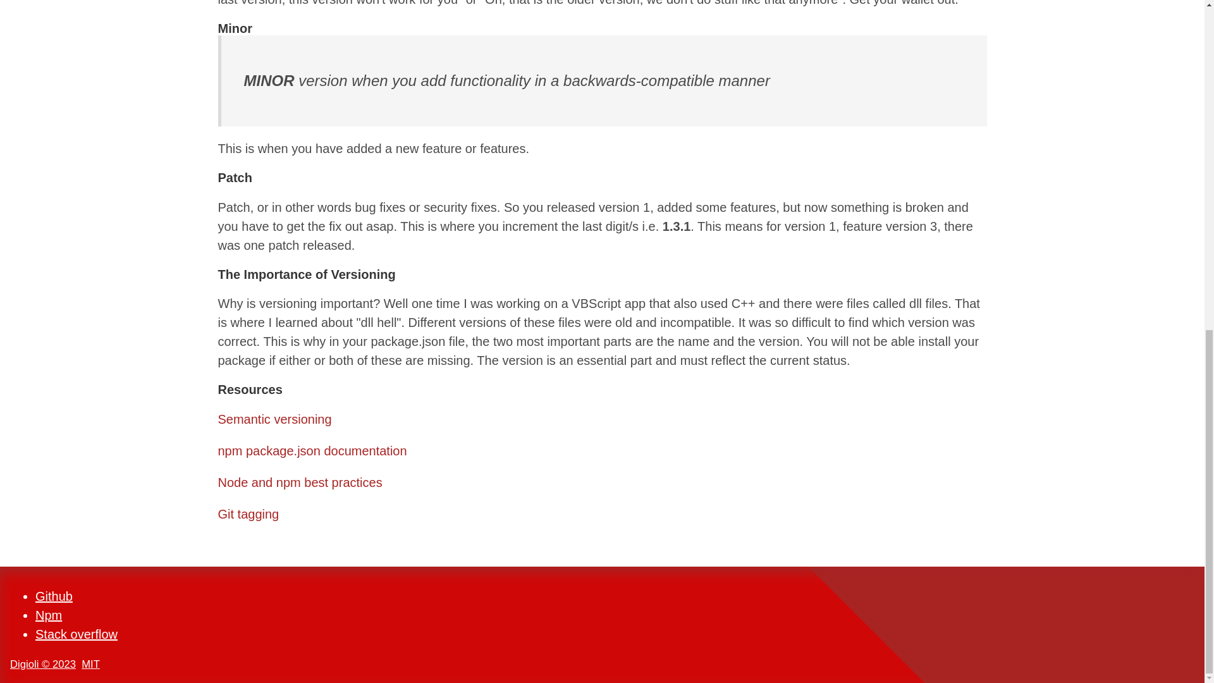 The height and width of the screenshot is (683, 1214). Describe the element at coordinates (76, 634) in the screenshot. I see `Stack overflow` at that location.